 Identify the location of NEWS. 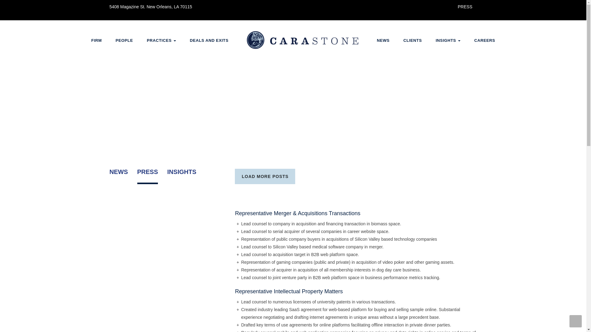
(119, 176).